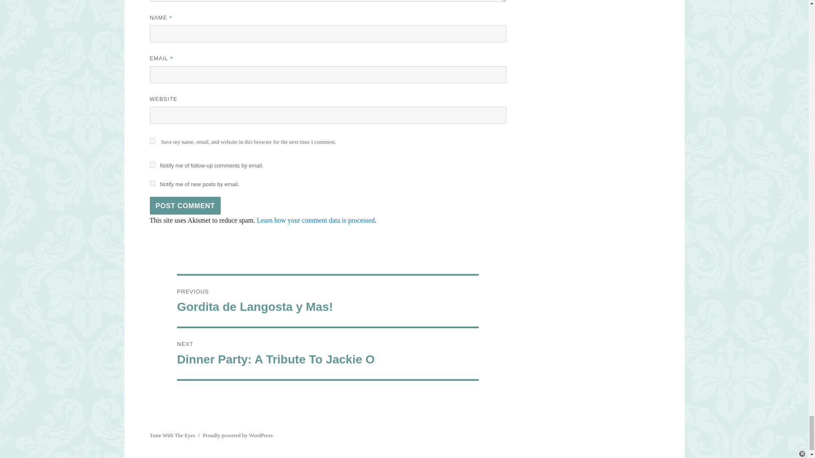 The height and width of the screenshot is (458, 815). I want to click on subscribe, so click(152, 183).